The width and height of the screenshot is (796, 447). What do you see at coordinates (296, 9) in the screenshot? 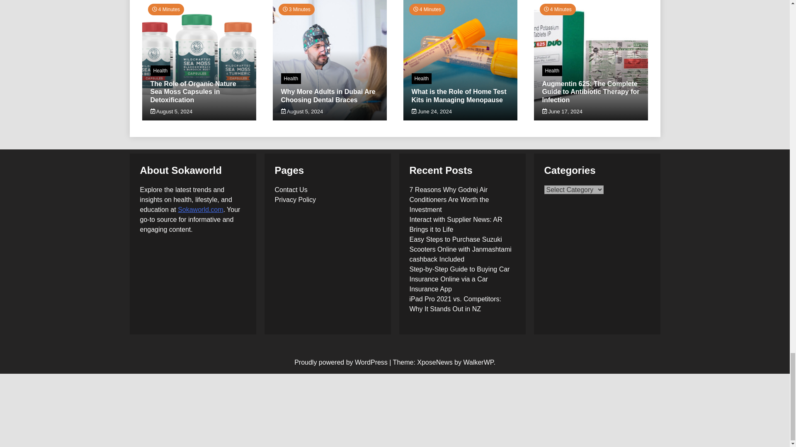
I see `Estimated Reading Time of Article` at bounding box center [296, 9].